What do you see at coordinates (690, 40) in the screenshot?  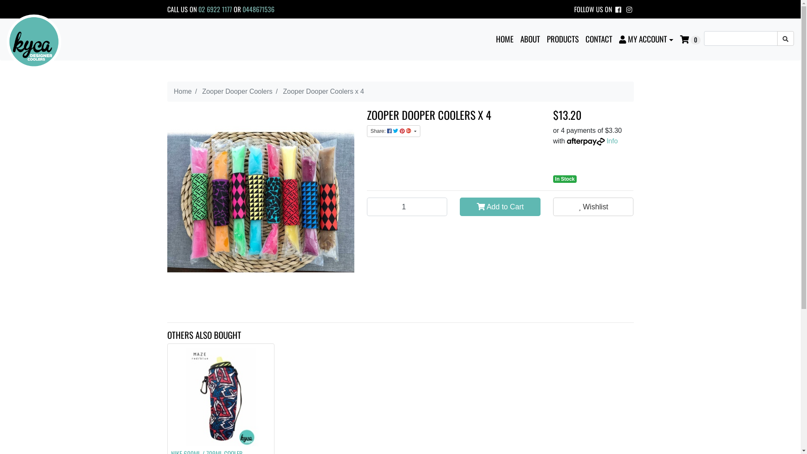 I see `0` at bounding box center [690, 40].